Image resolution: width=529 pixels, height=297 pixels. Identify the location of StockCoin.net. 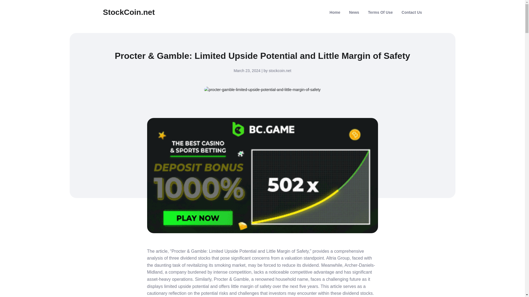
(129, 12).